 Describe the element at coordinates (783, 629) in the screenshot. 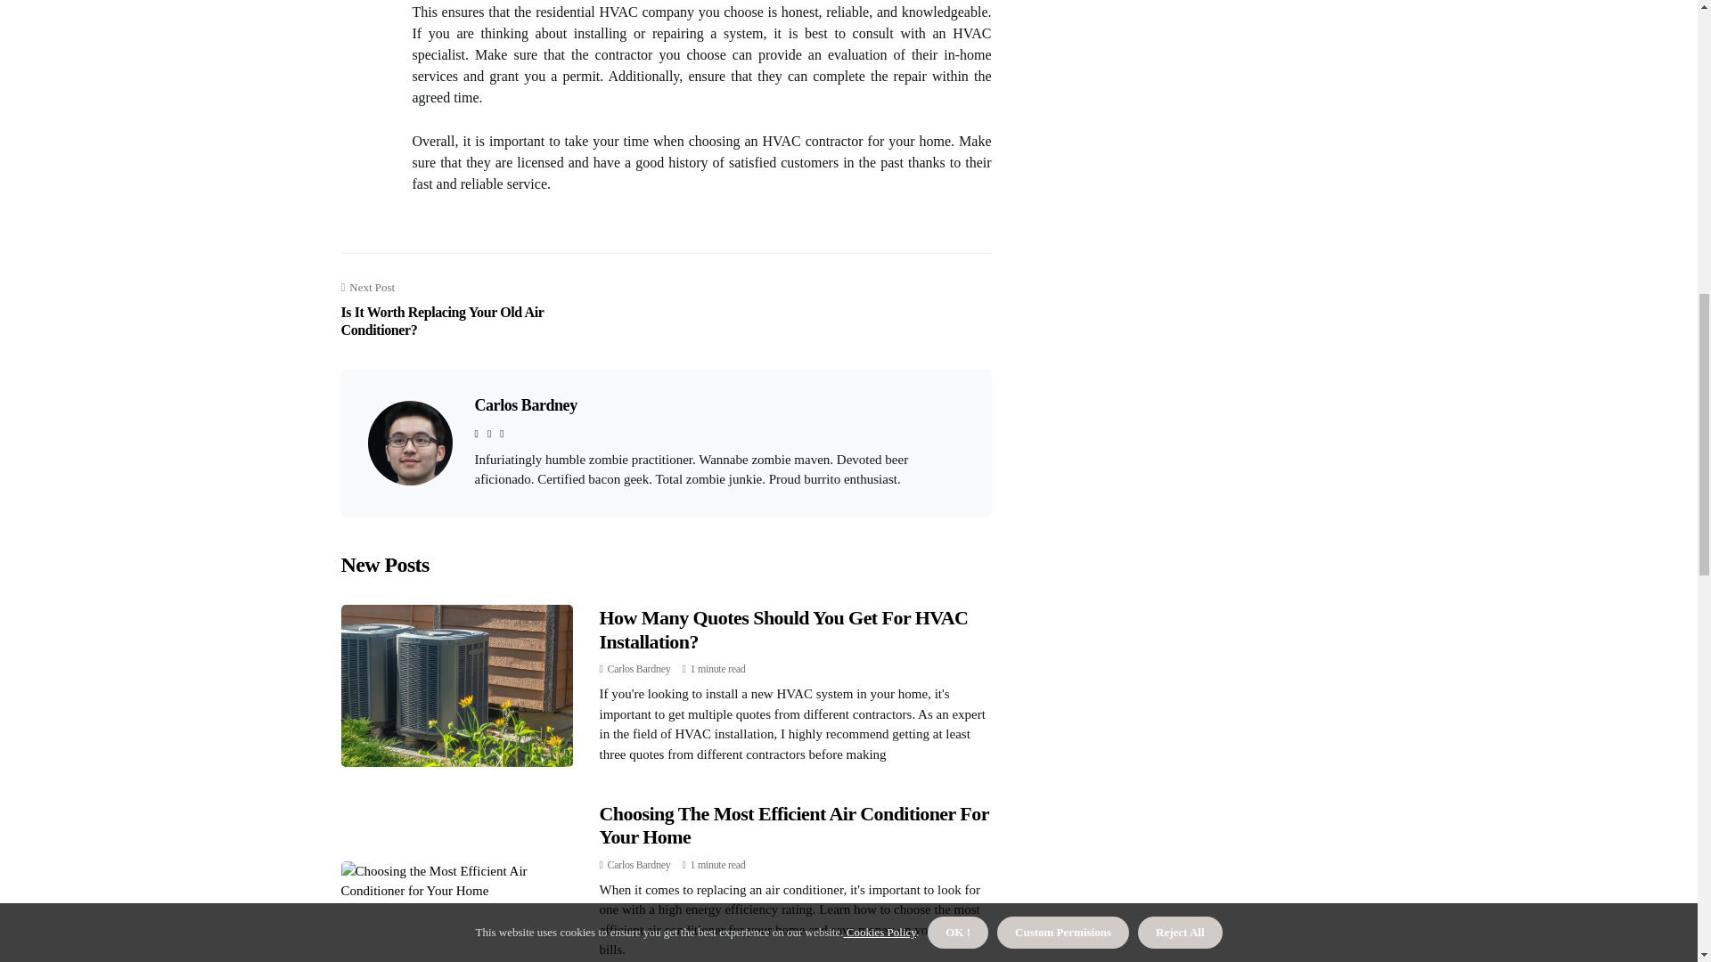

I see `How Many Quotes Should You Get For HVAC Installation?` at that location.